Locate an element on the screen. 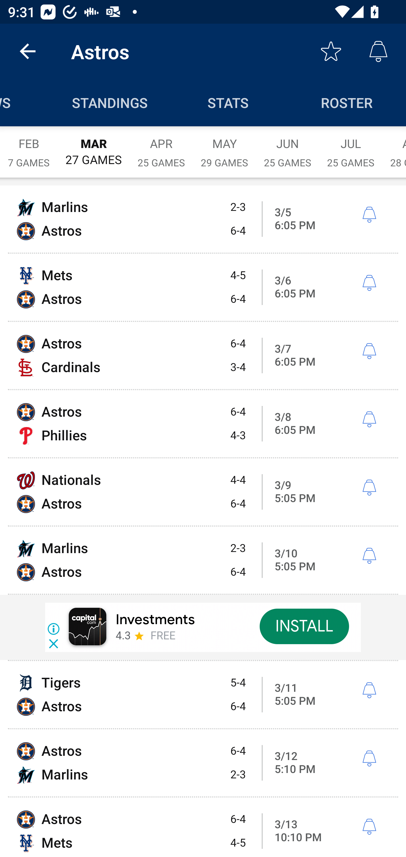 The height and width of the screenshot is (857, 406). Marlins 2-3 Astros 6-4 3/5 6:05 PM í is located at coordinates (203, 219).